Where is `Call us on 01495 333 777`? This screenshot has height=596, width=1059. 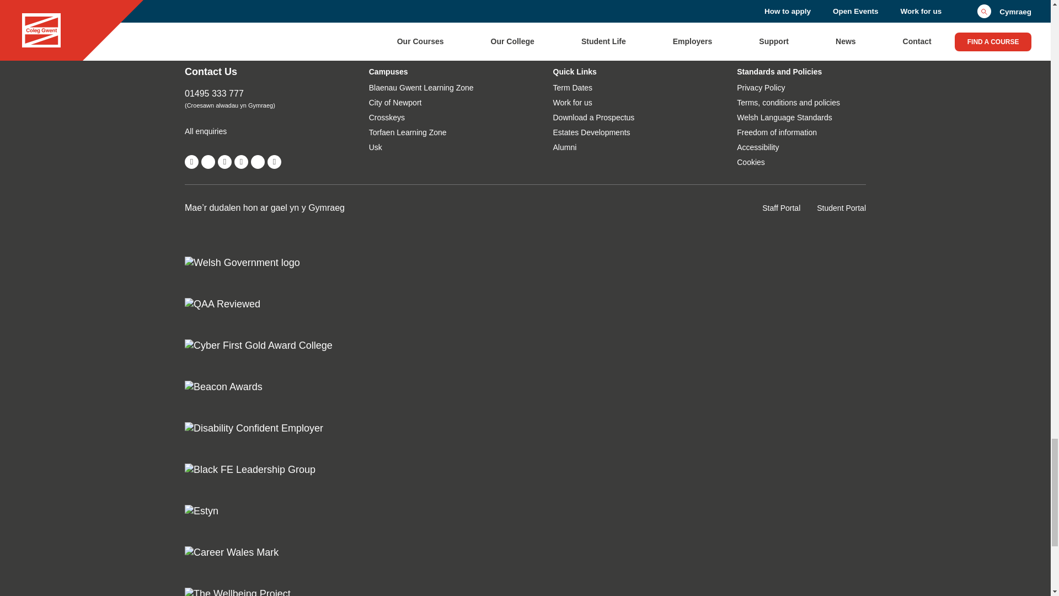 Call us on 01495 333 777 is located at coordinates (249, 94).